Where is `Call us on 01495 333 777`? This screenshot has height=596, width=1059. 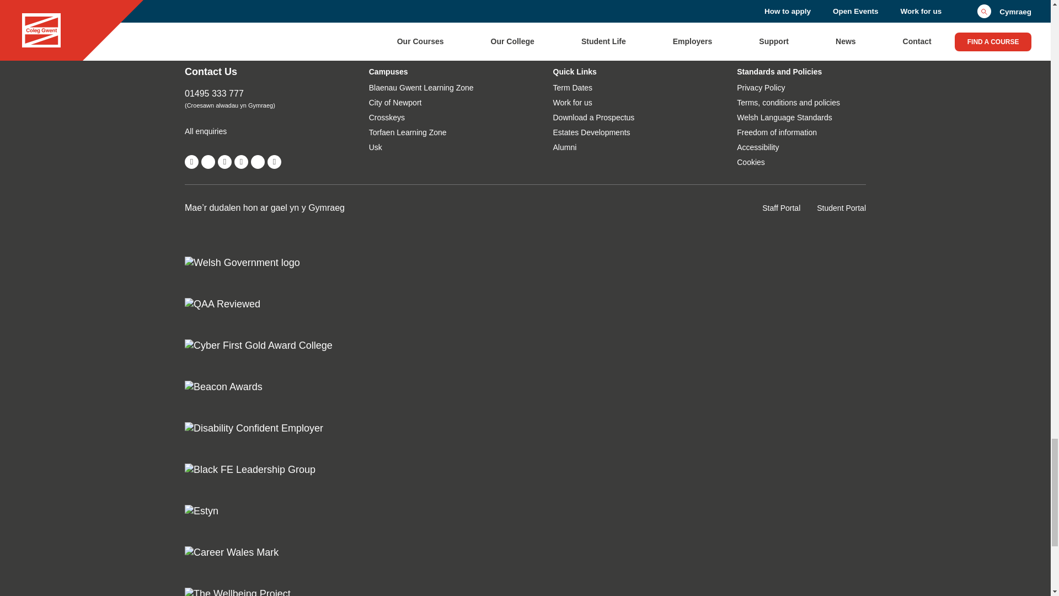 Call us on 01495 333 777 is located at coordinates (249, 94).